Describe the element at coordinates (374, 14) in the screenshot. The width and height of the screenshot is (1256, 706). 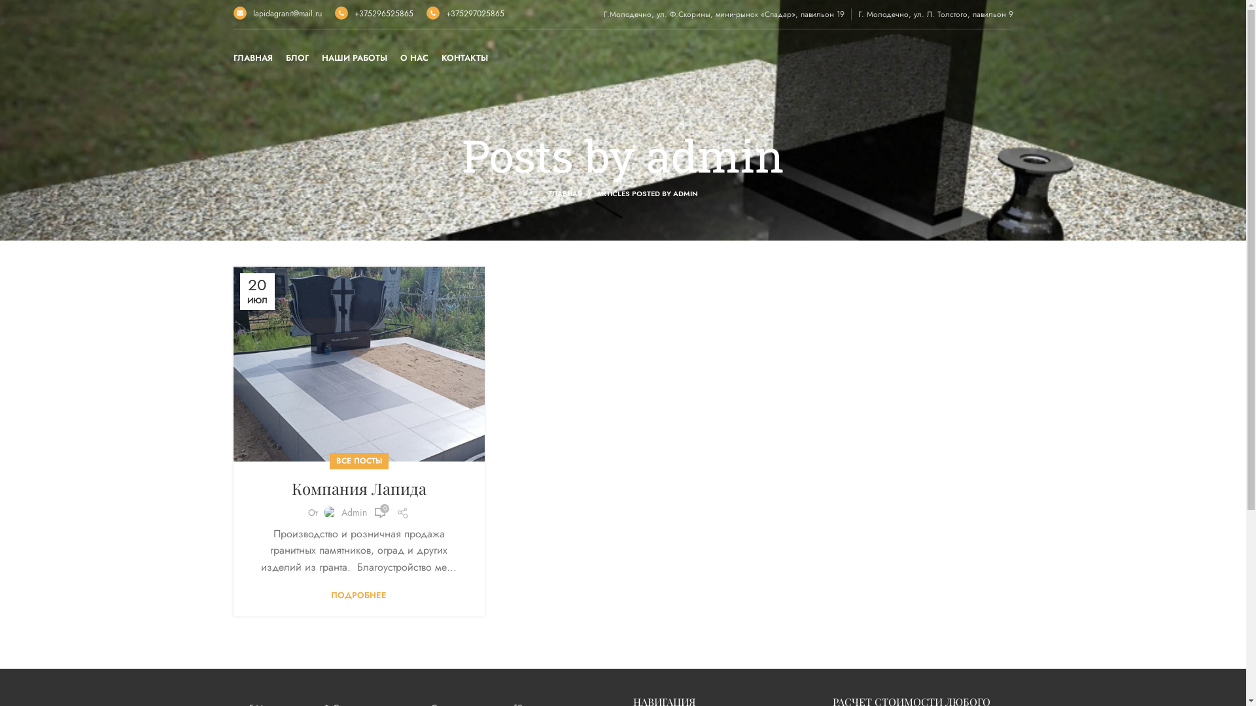
I see `+375296525865` at that location.